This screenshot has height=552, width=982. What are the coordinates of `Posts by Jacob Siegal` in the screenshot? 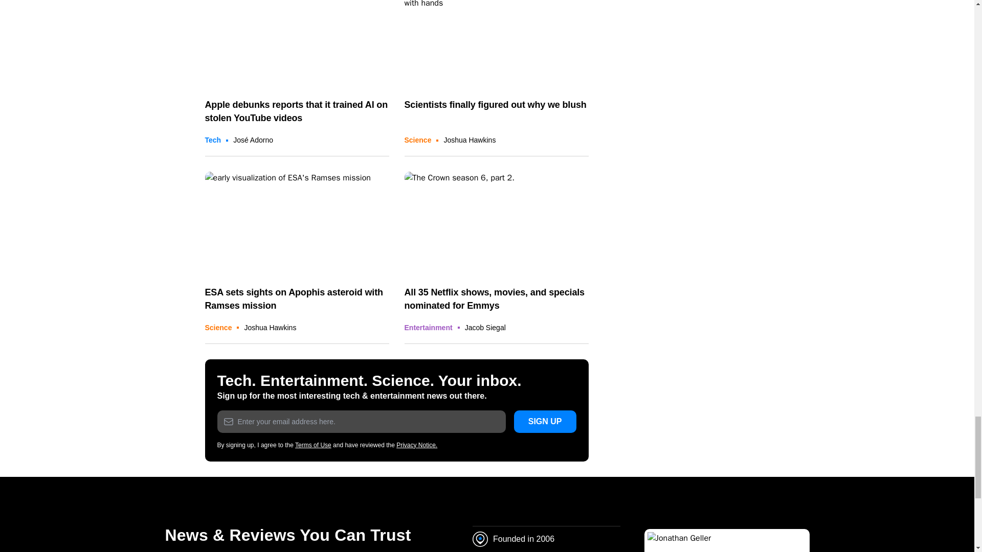 It's located at (485, 327).